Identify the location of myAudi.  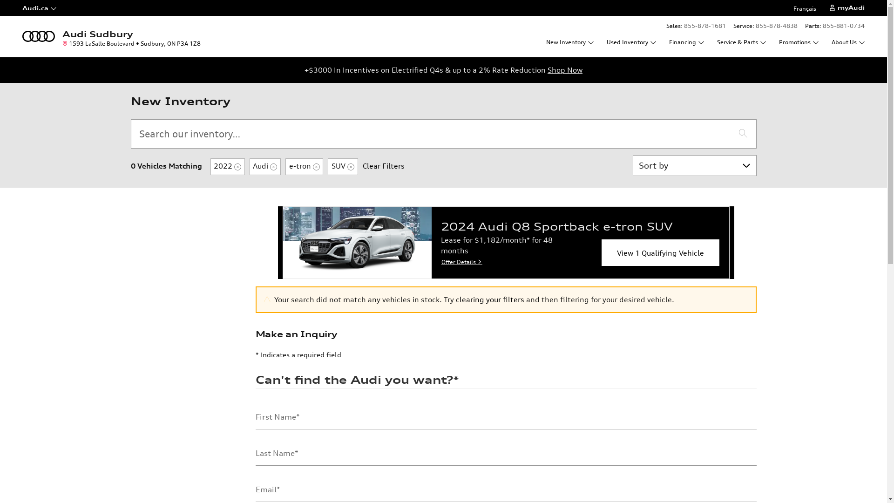
(847, 8).